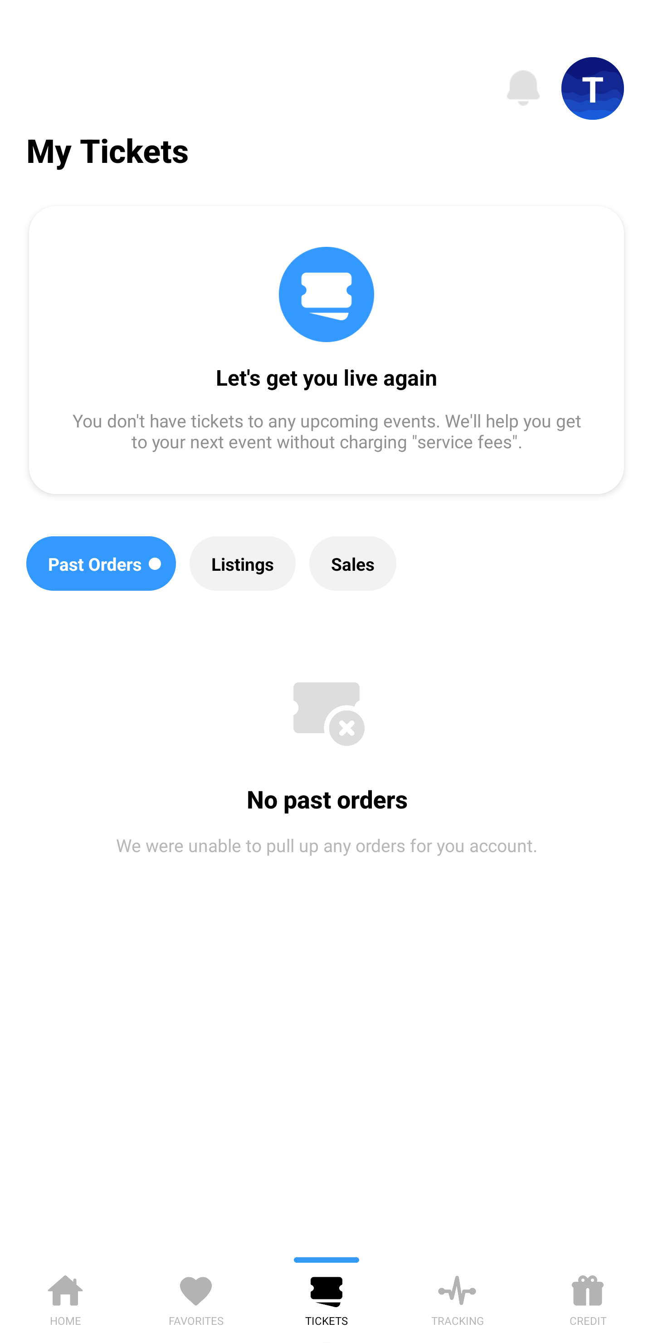 Image resolution: width=653 pixels, height=1343 pixels. What do you see at coordinates (326, 1298) in the screenshot?
I see `TICKETS` at bounding box center [326, 1298].